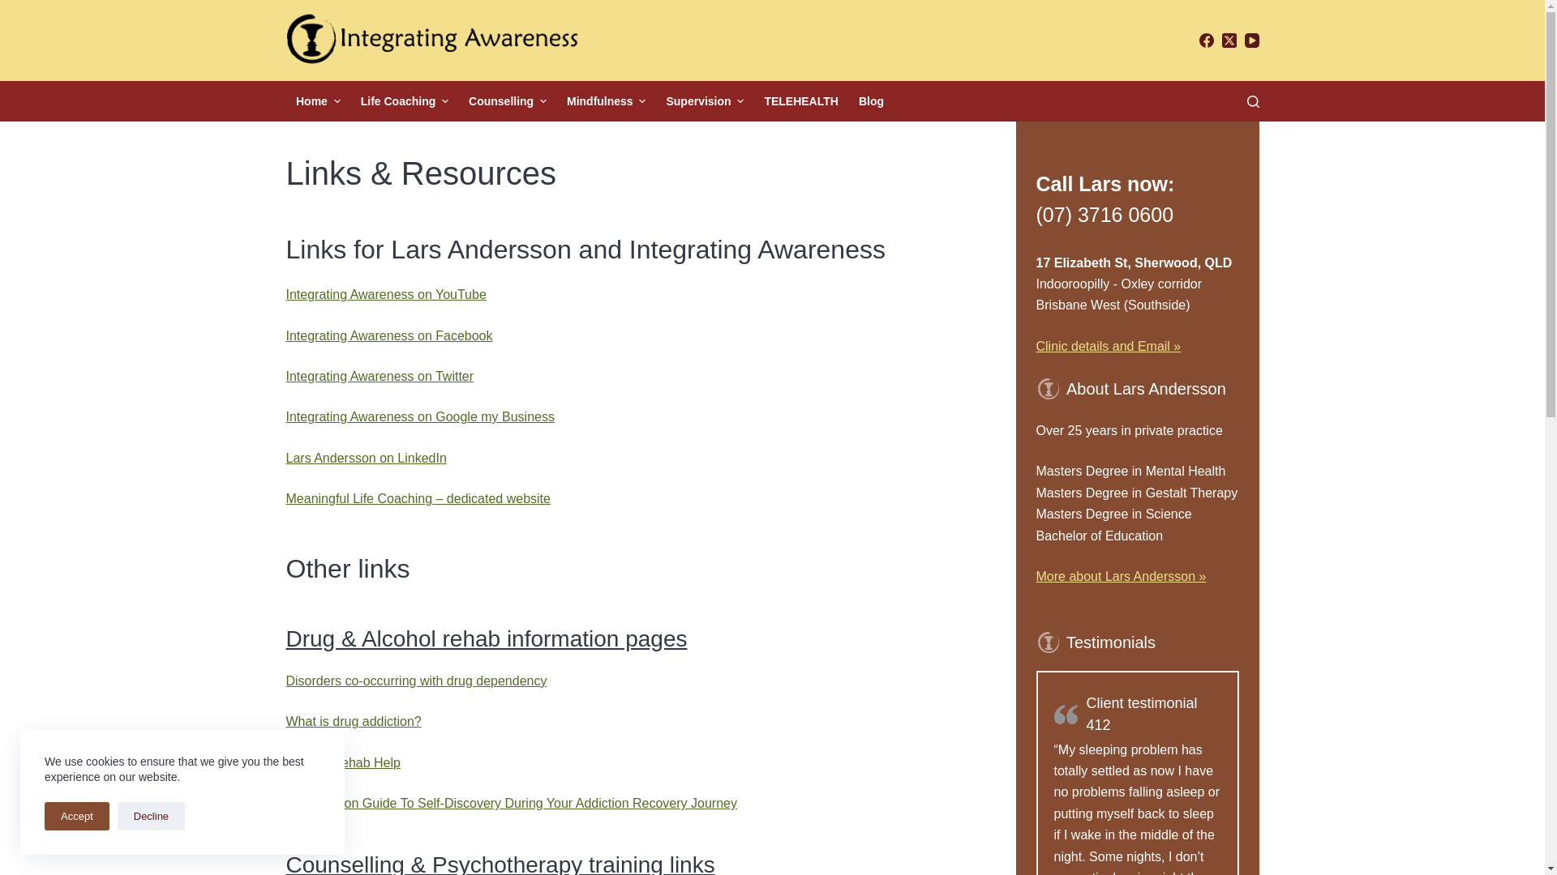 The width and height of the screenshot is (1557, 875). I want to click on Supervision, so click(706, 101).